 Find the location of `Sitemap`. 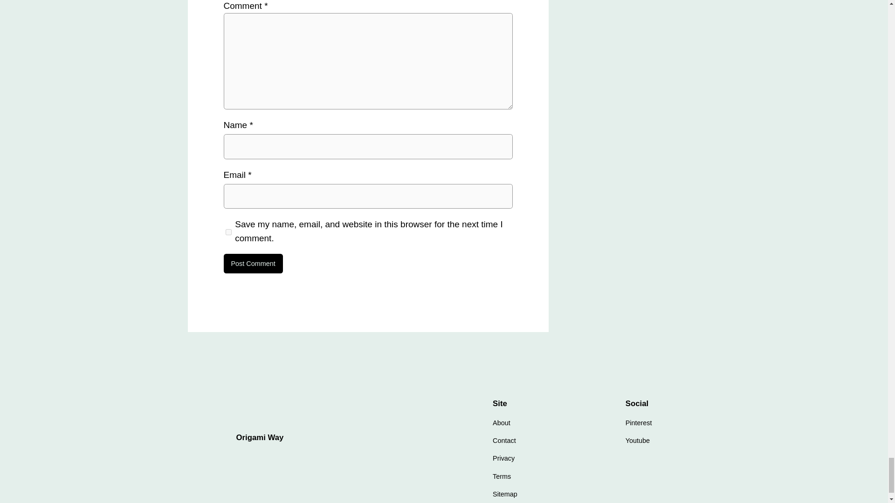

Sitemap is located at coordinates (505, 494).